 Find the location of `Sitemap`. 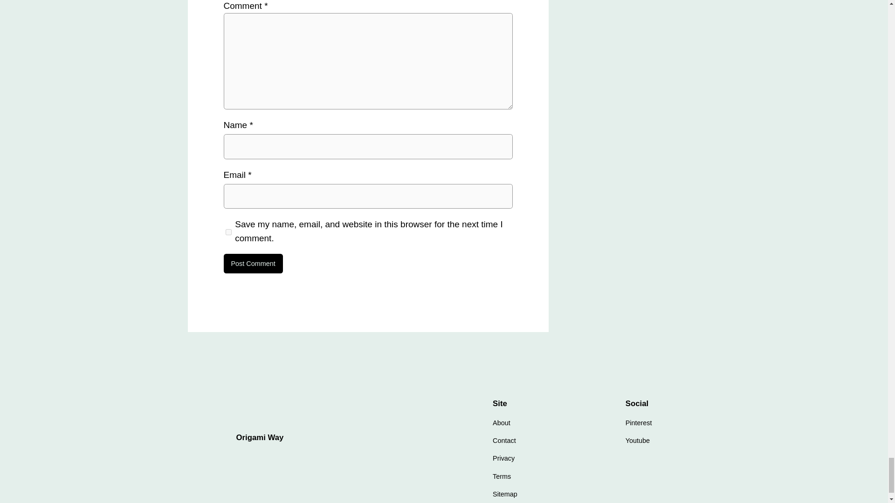

Sitemap is located at coordinates (505, 494).